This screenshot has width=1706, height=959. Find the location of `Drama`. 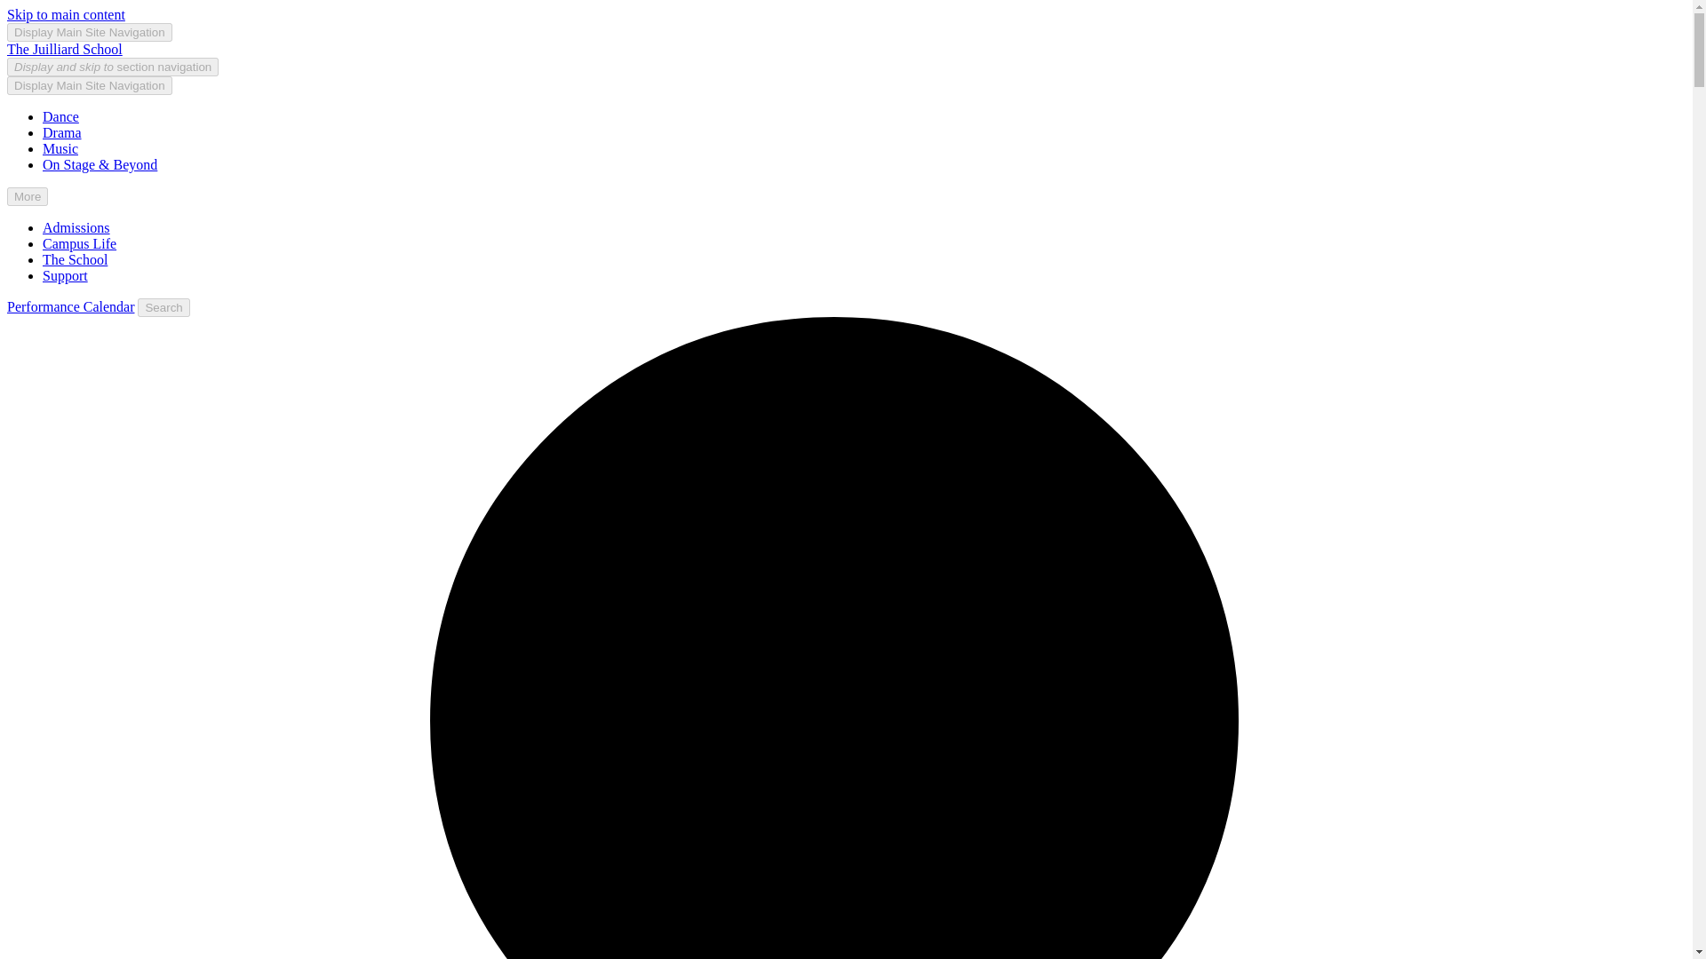

Drama is located at coordinates (62, 132).